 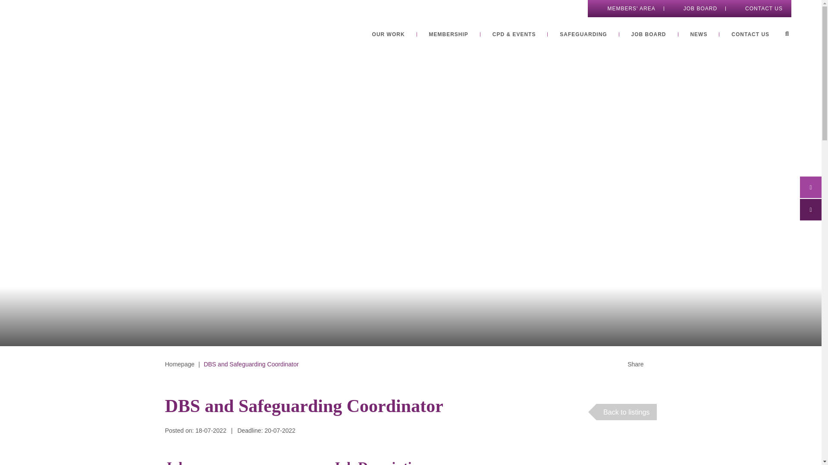 What do you see at coordinates (649, 34) in the screenshot?
I see `JOB BOARD` at bounding box center [649, 34].